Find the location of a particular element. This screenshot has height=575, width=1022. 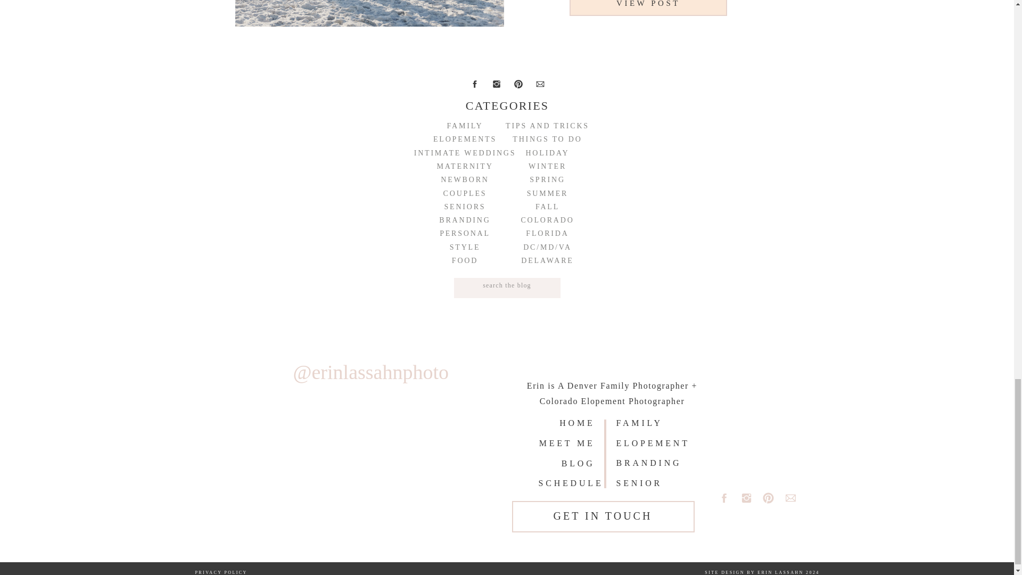

WINTER is located at coordinates (547, 166).